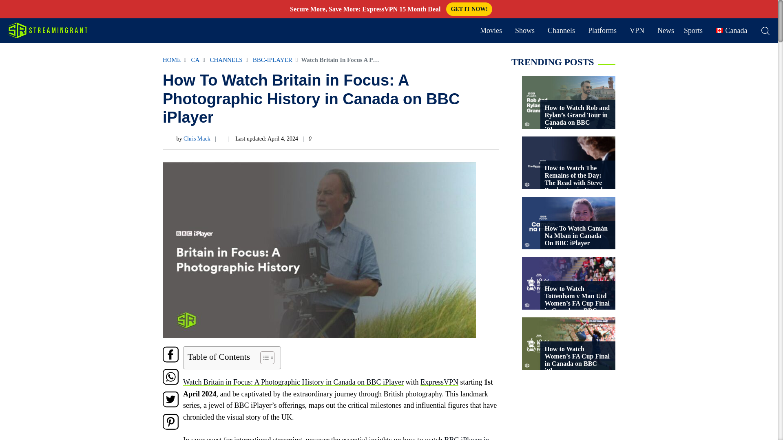 Image resolution: width=783 pixels, height=440 pixels. What do you see at coordinates (47, 30) in the screenshot?
I see `Streamingrant LOGO` at bounding box center [47, 30].